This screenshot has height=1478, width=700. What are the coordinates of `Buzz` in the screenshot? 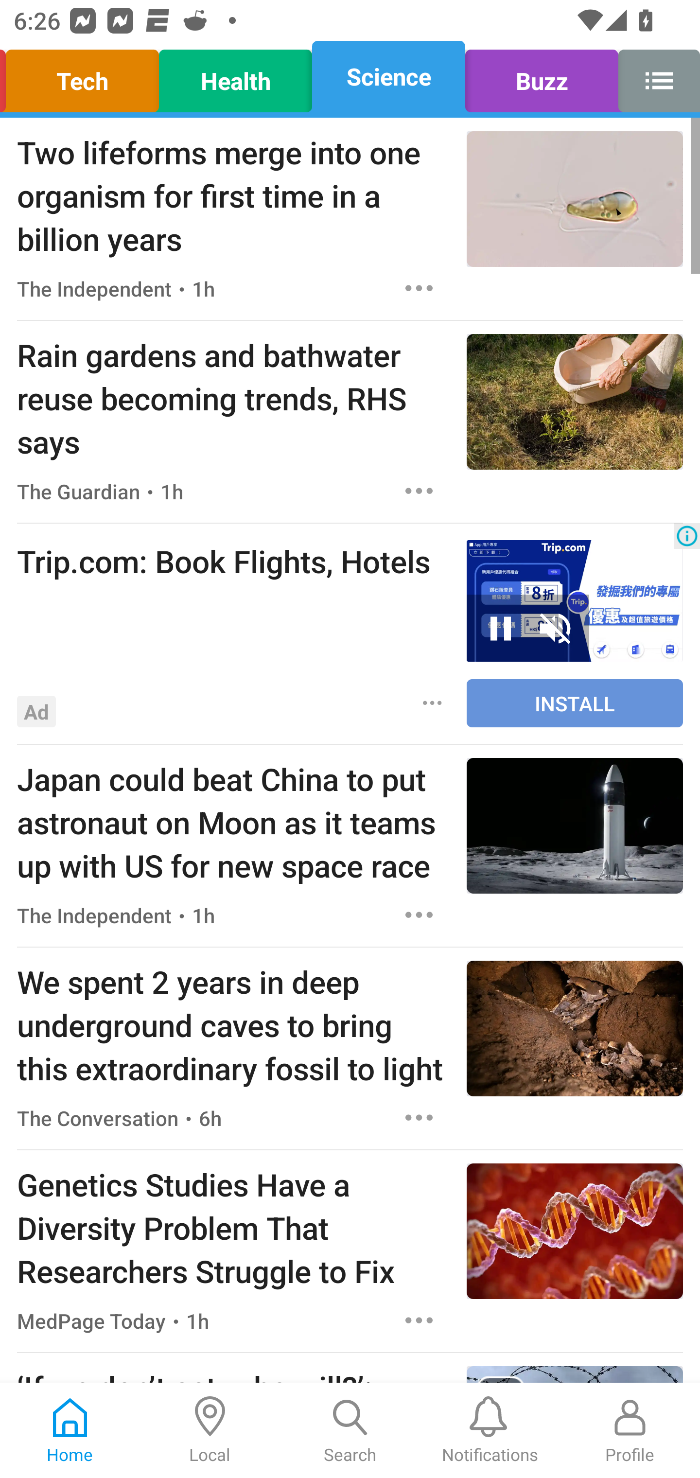 It's located at (542, 77).